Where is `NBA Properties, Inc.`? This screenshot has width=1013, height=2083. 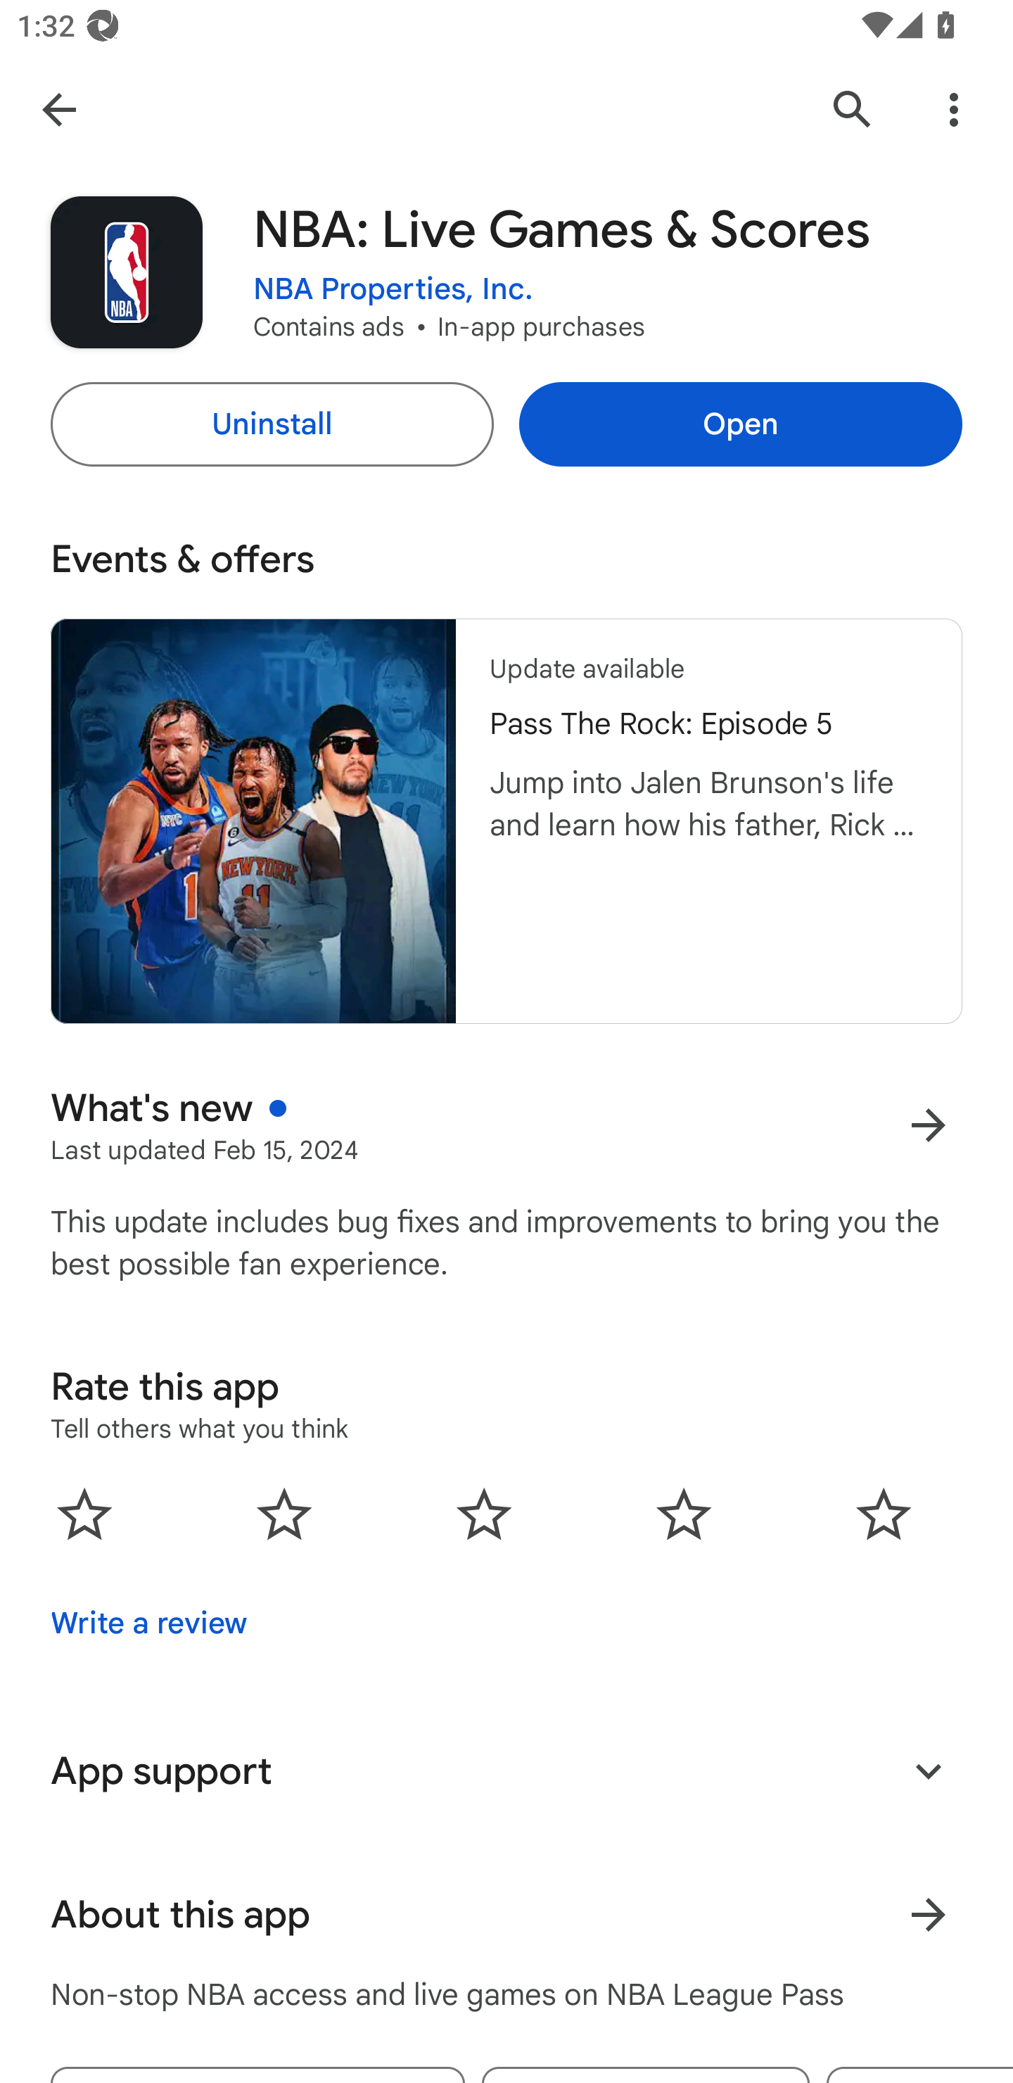 NBA Properties, Inc. is located at coordinates (393, 289).